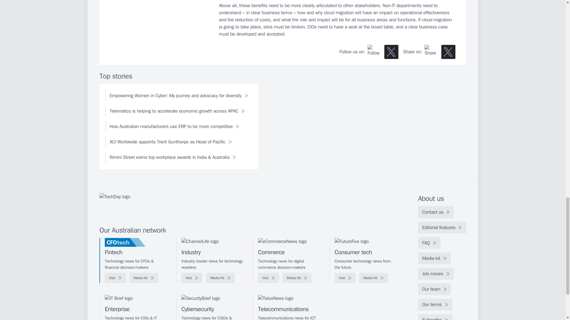  What do you see at coordinates (115, 278) in the screenshot?
I see `Visit` at bounding box center [115, 278].